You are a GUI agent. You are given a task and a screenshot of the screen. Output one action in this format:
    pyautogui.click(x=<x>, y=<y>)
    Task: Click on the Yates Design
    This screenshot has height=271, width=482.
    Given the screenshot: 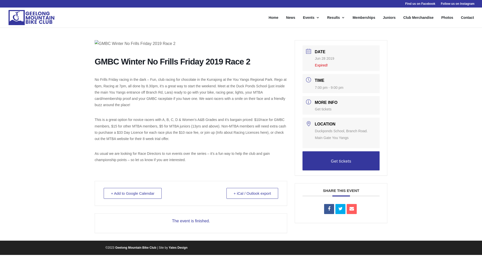 What is the action you would take?
    pyautogui.click(x=178, y=248)
    